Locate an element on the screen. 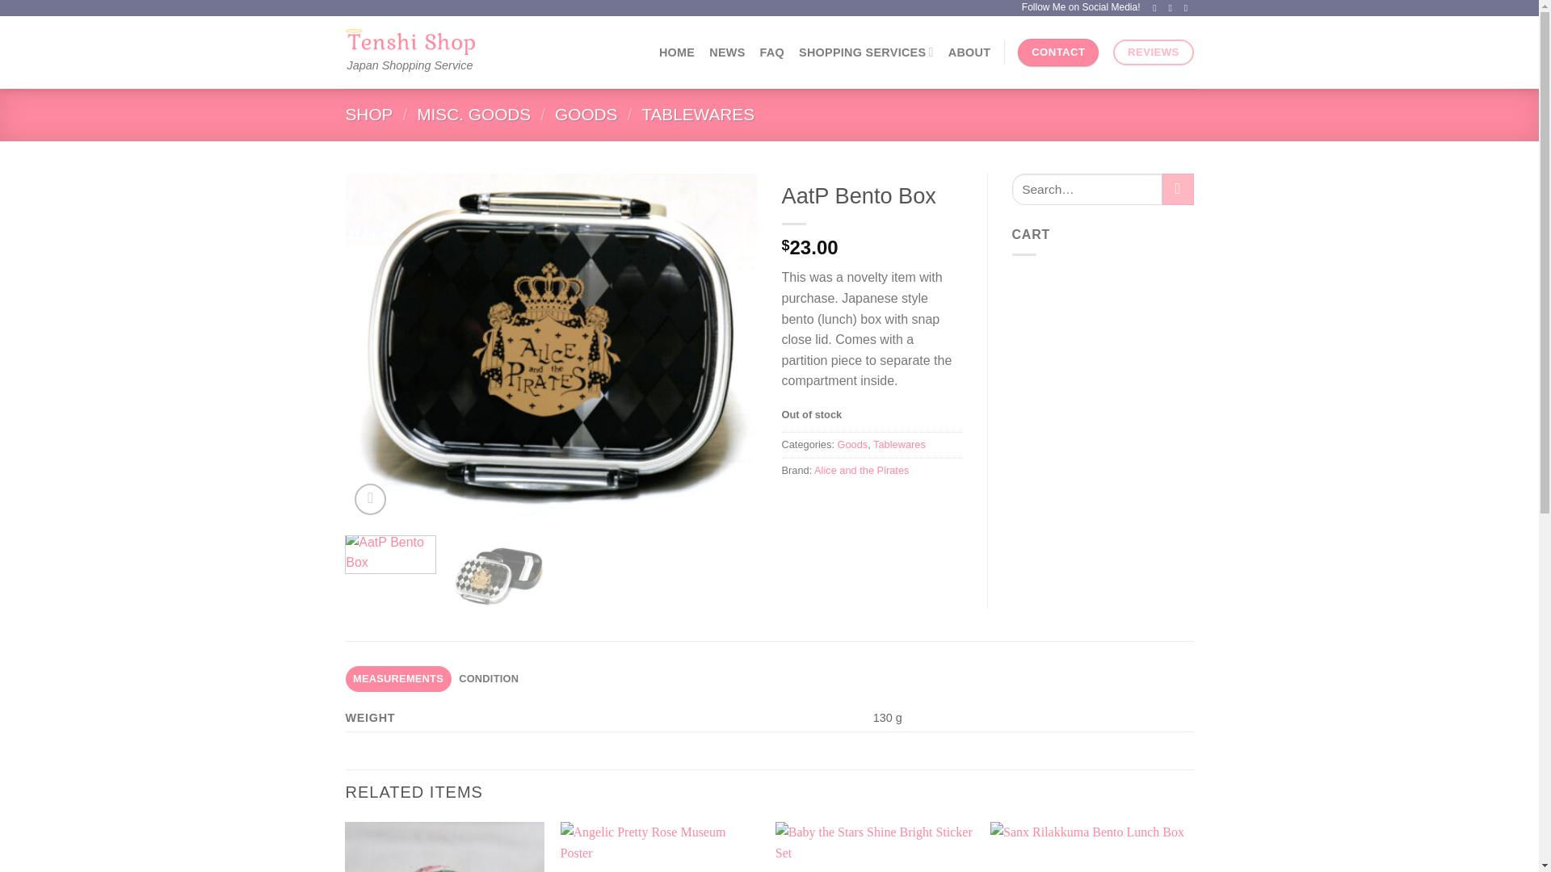  GOODS is located at coordinates (586, 114).